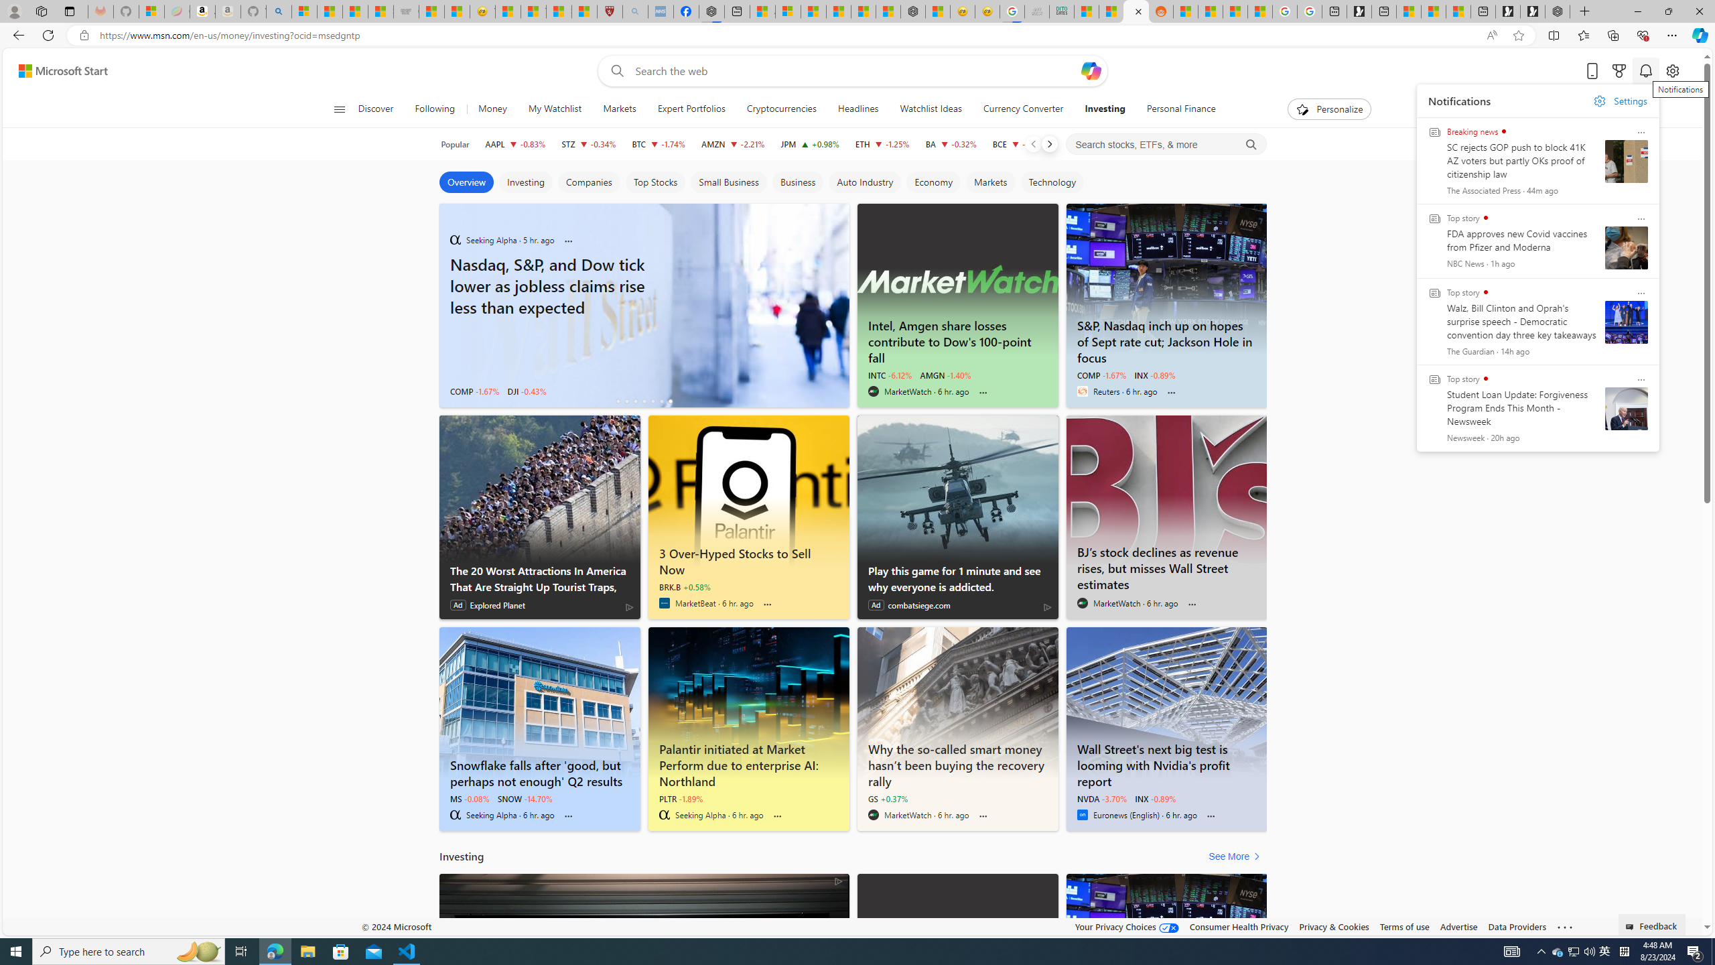 The width and height of the screenshot is (1715, 965). What do you see at coordinates (635, 11) in the screenshot?
I see `list of asthma inhalers uk - Search - Sleeping` at bounding box center [635, 11].